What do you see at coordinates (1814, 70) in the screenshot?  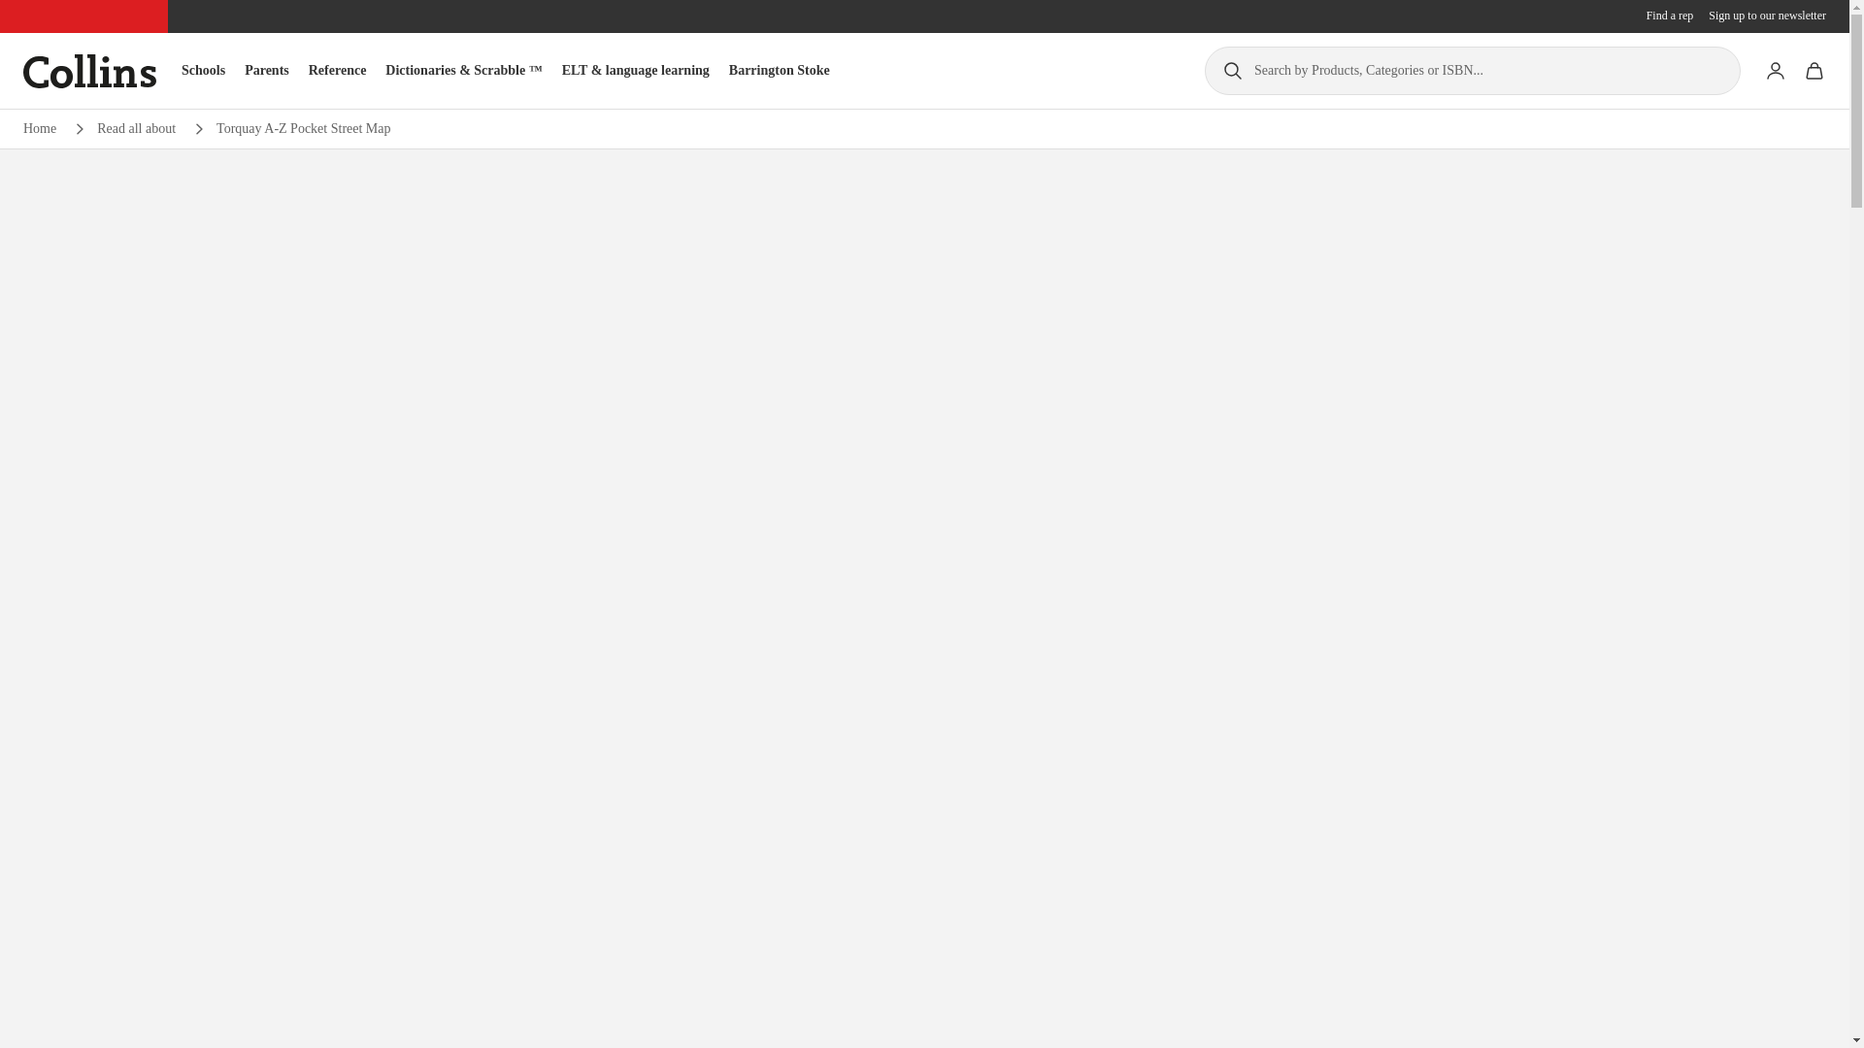 I see `Toggle cart` at bounding box center [1814, 70].